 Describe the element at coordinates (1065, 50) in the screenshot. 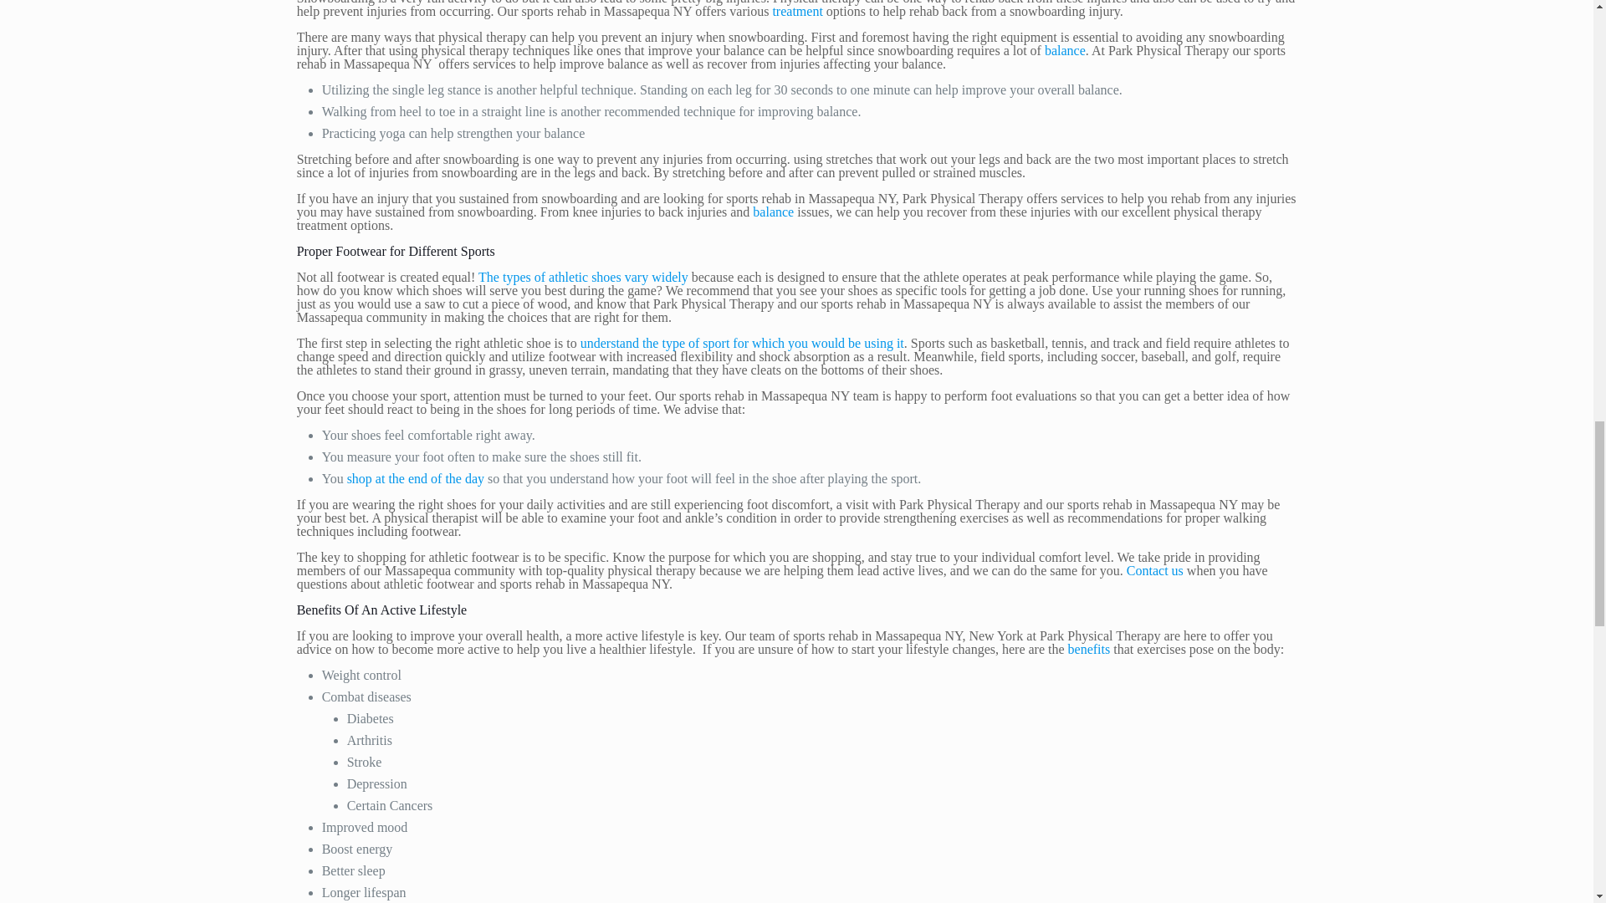

I see `balance` at that location.